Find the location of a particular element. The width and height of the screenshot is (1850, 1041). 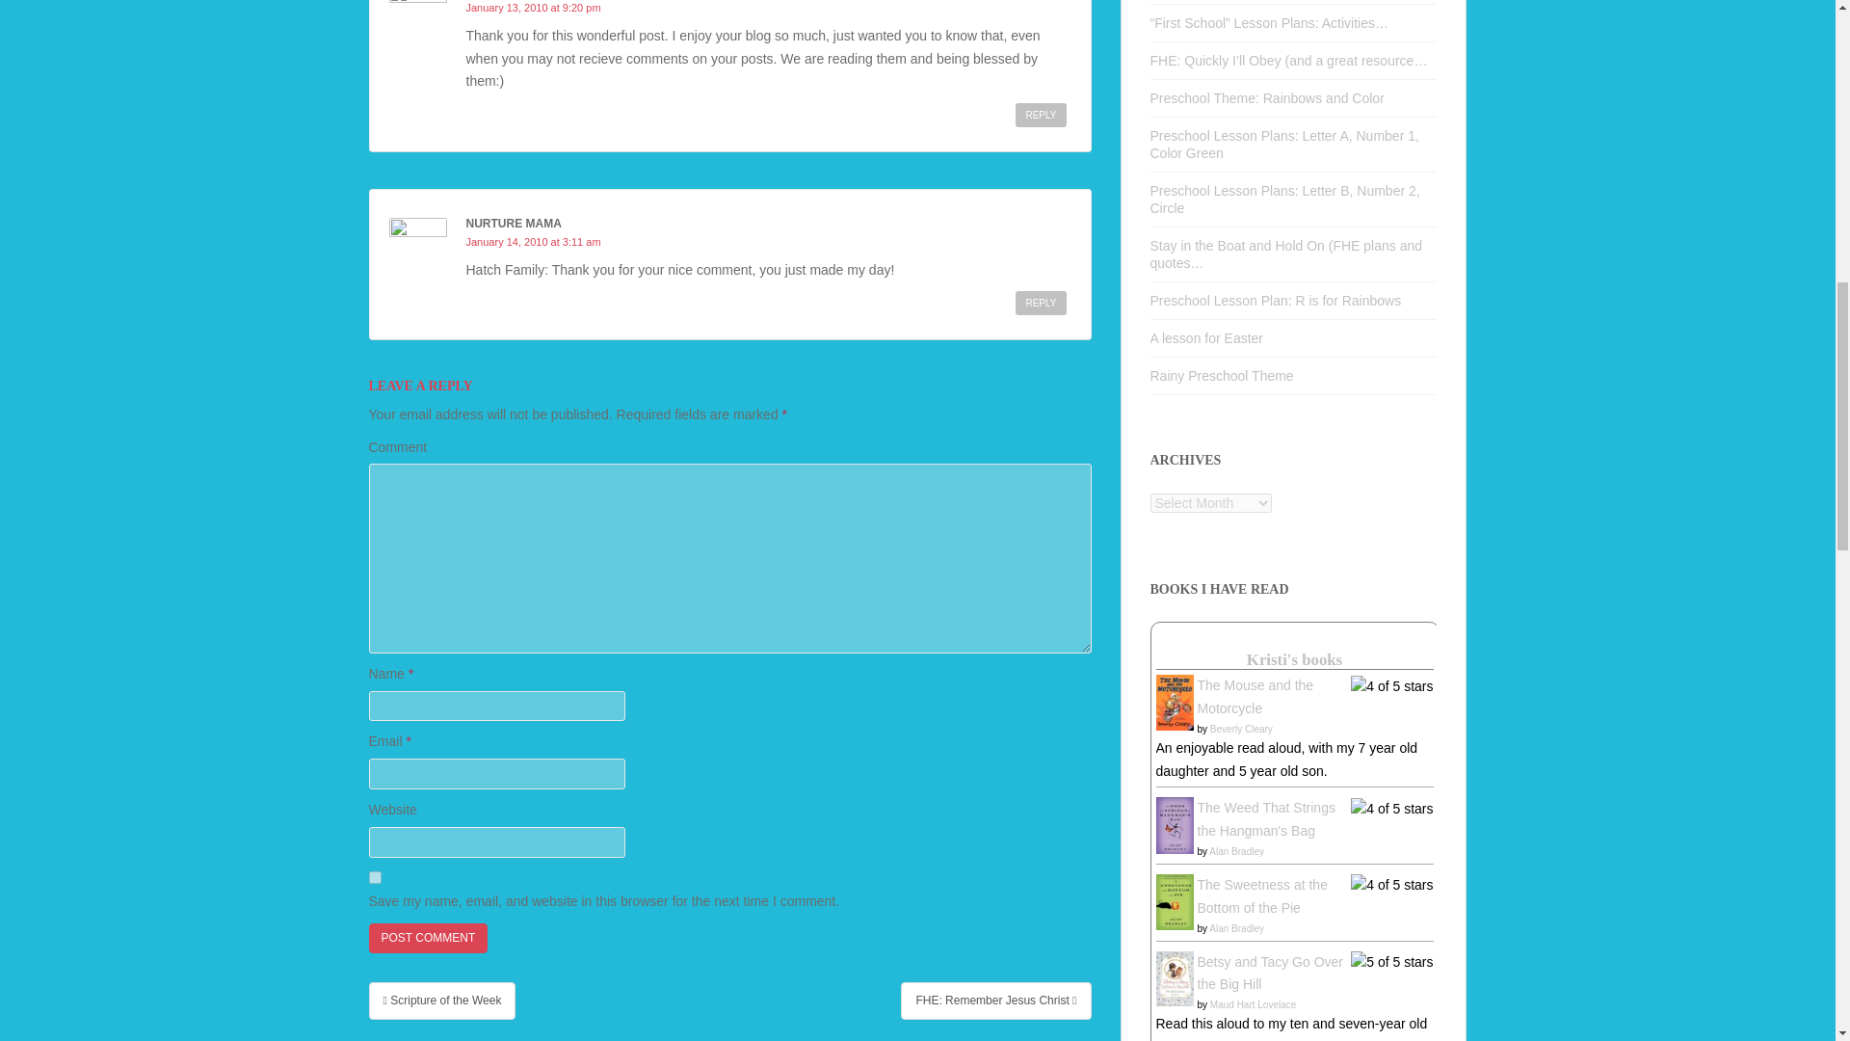

Preschool Lesson Plan: R is for Rainbows is located at coordinates (1276, 300).